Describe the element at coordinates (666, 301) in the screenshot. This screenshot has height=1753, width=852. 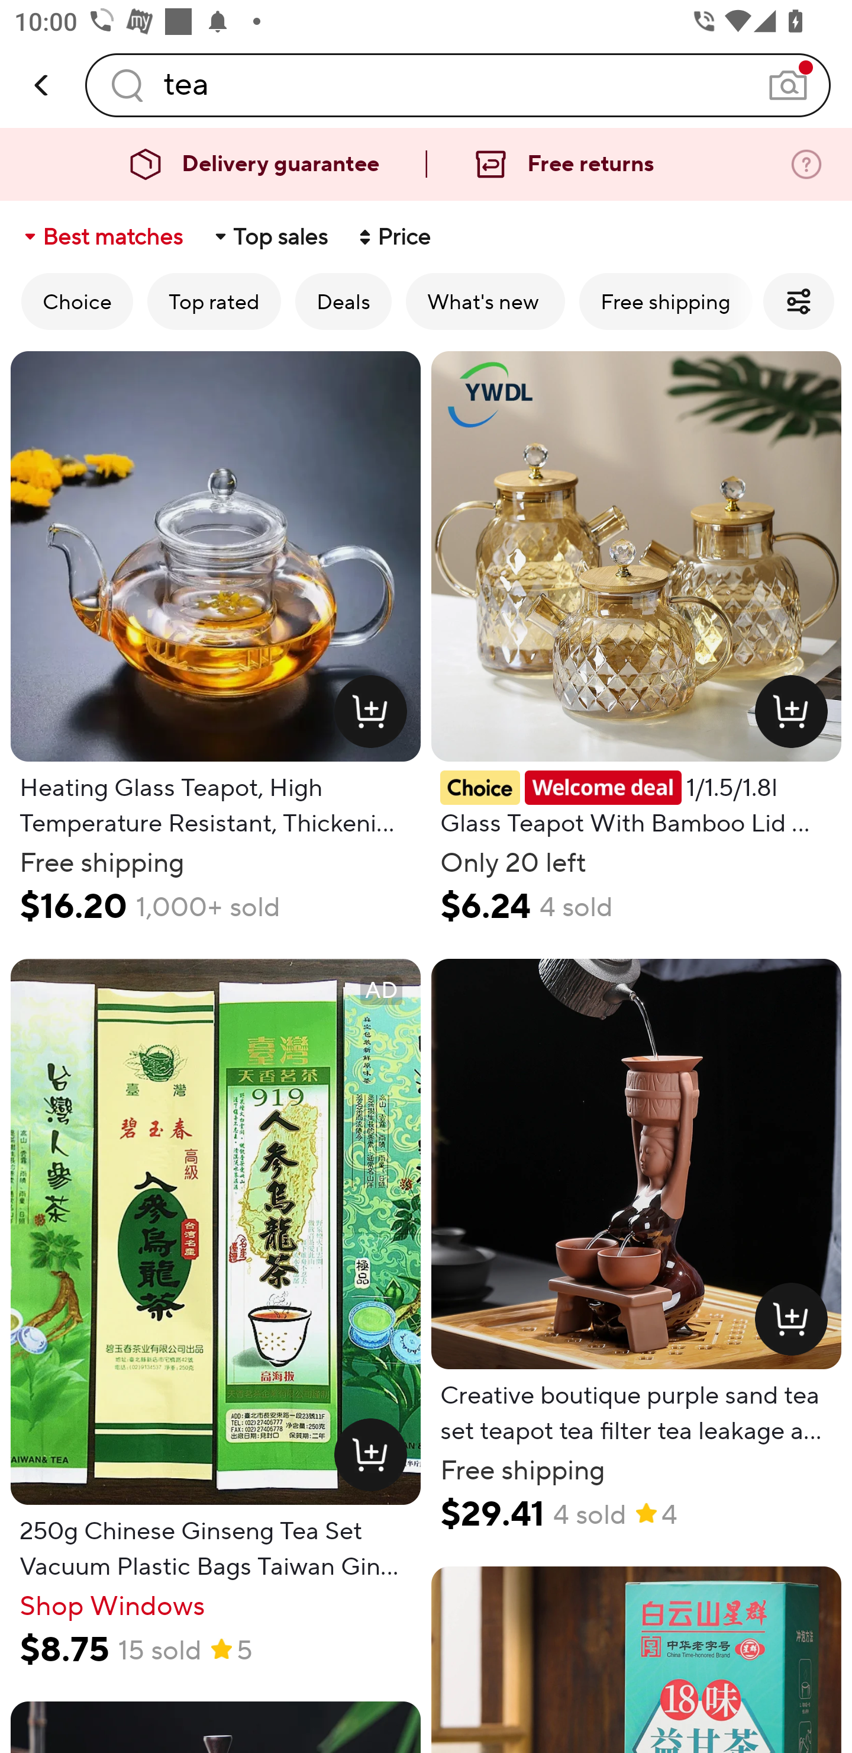
I see `Free shipping` at that location.